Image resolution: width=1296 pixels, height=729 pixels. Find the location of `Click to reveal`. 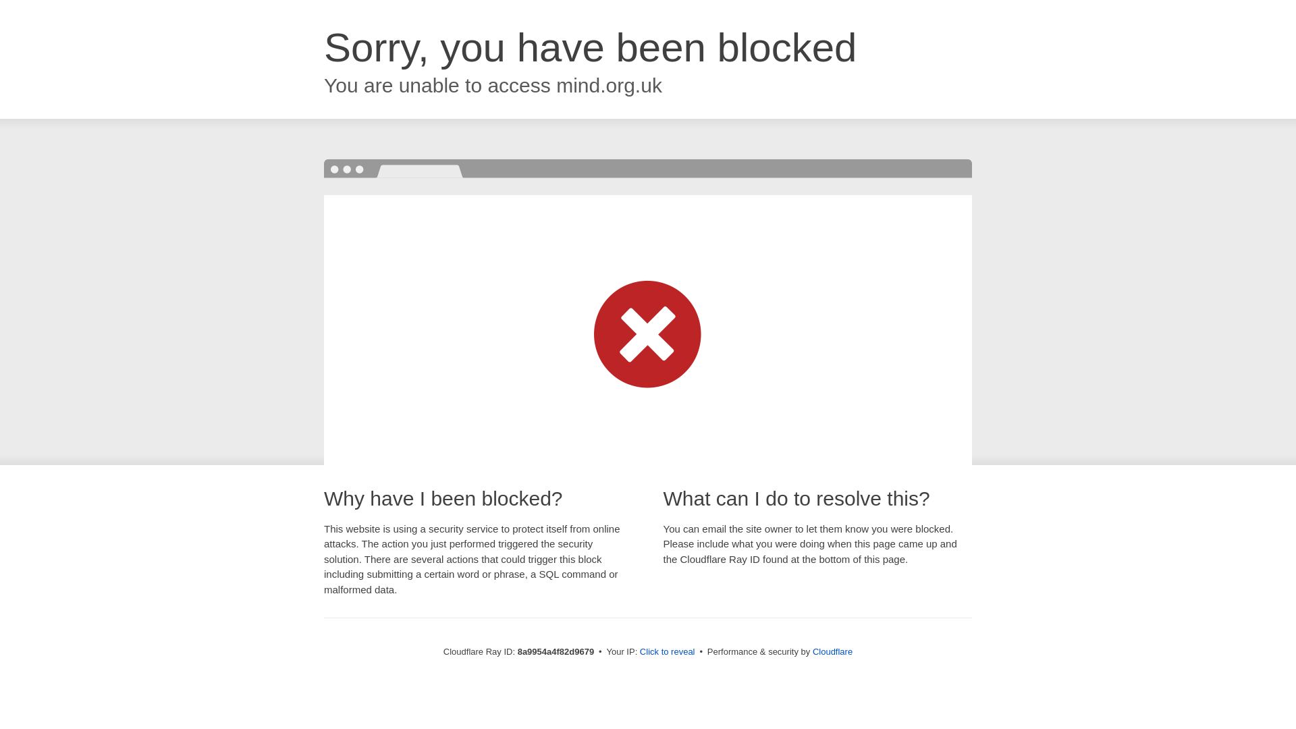

Click to reveal is located at coordinates (667, 652).